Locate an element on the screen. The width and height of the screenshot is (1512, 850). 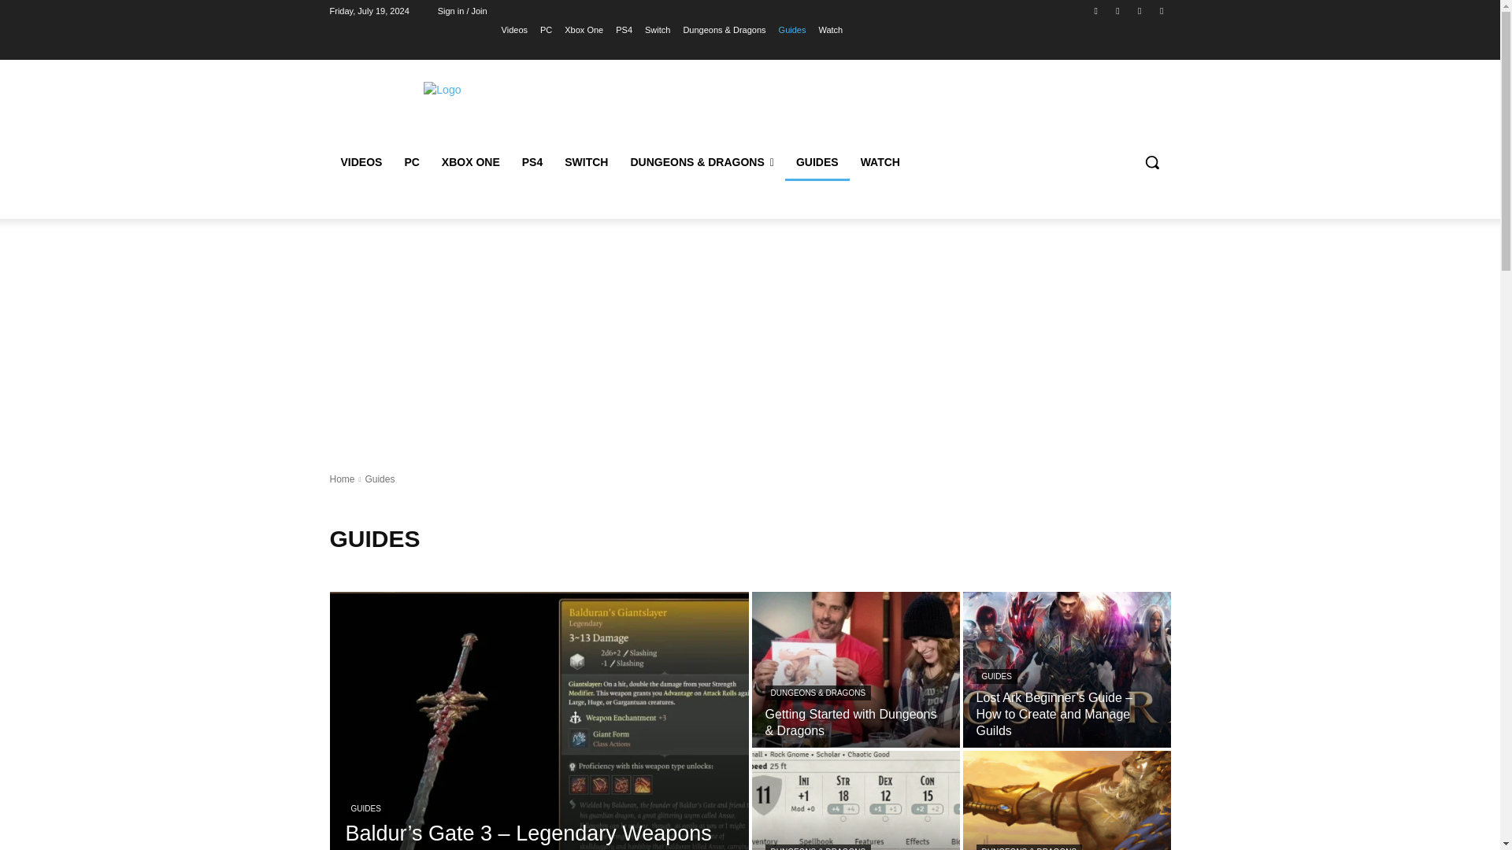
Videos is located at coordinates (515, 29).